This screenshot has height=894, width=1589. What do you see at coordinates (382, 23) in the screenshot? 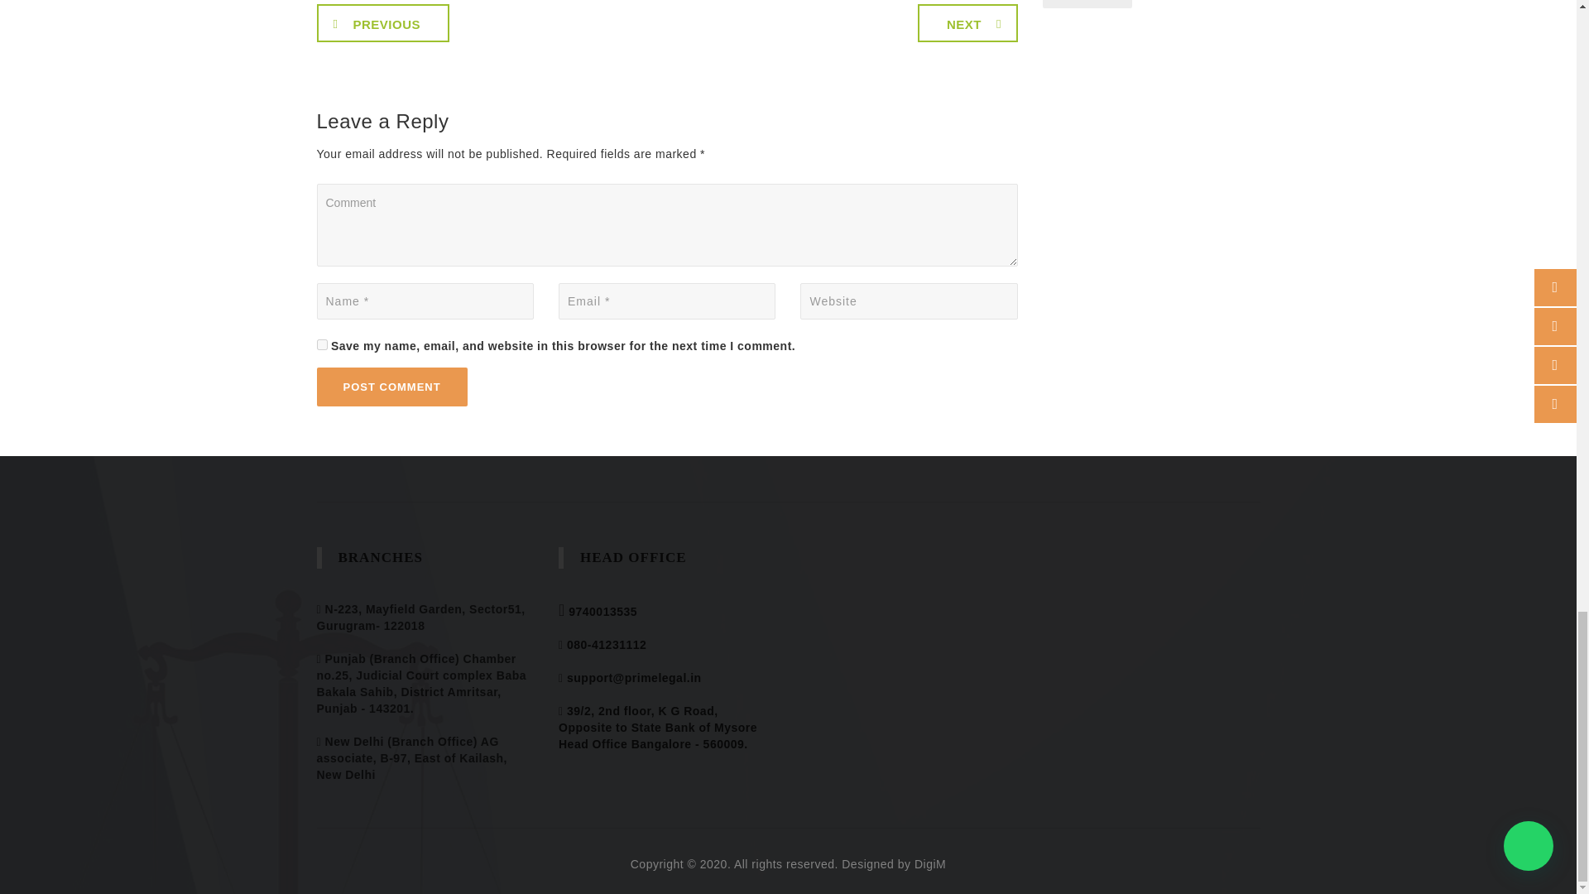
I see `PREVIOUS` at bounding box center [382, 23].